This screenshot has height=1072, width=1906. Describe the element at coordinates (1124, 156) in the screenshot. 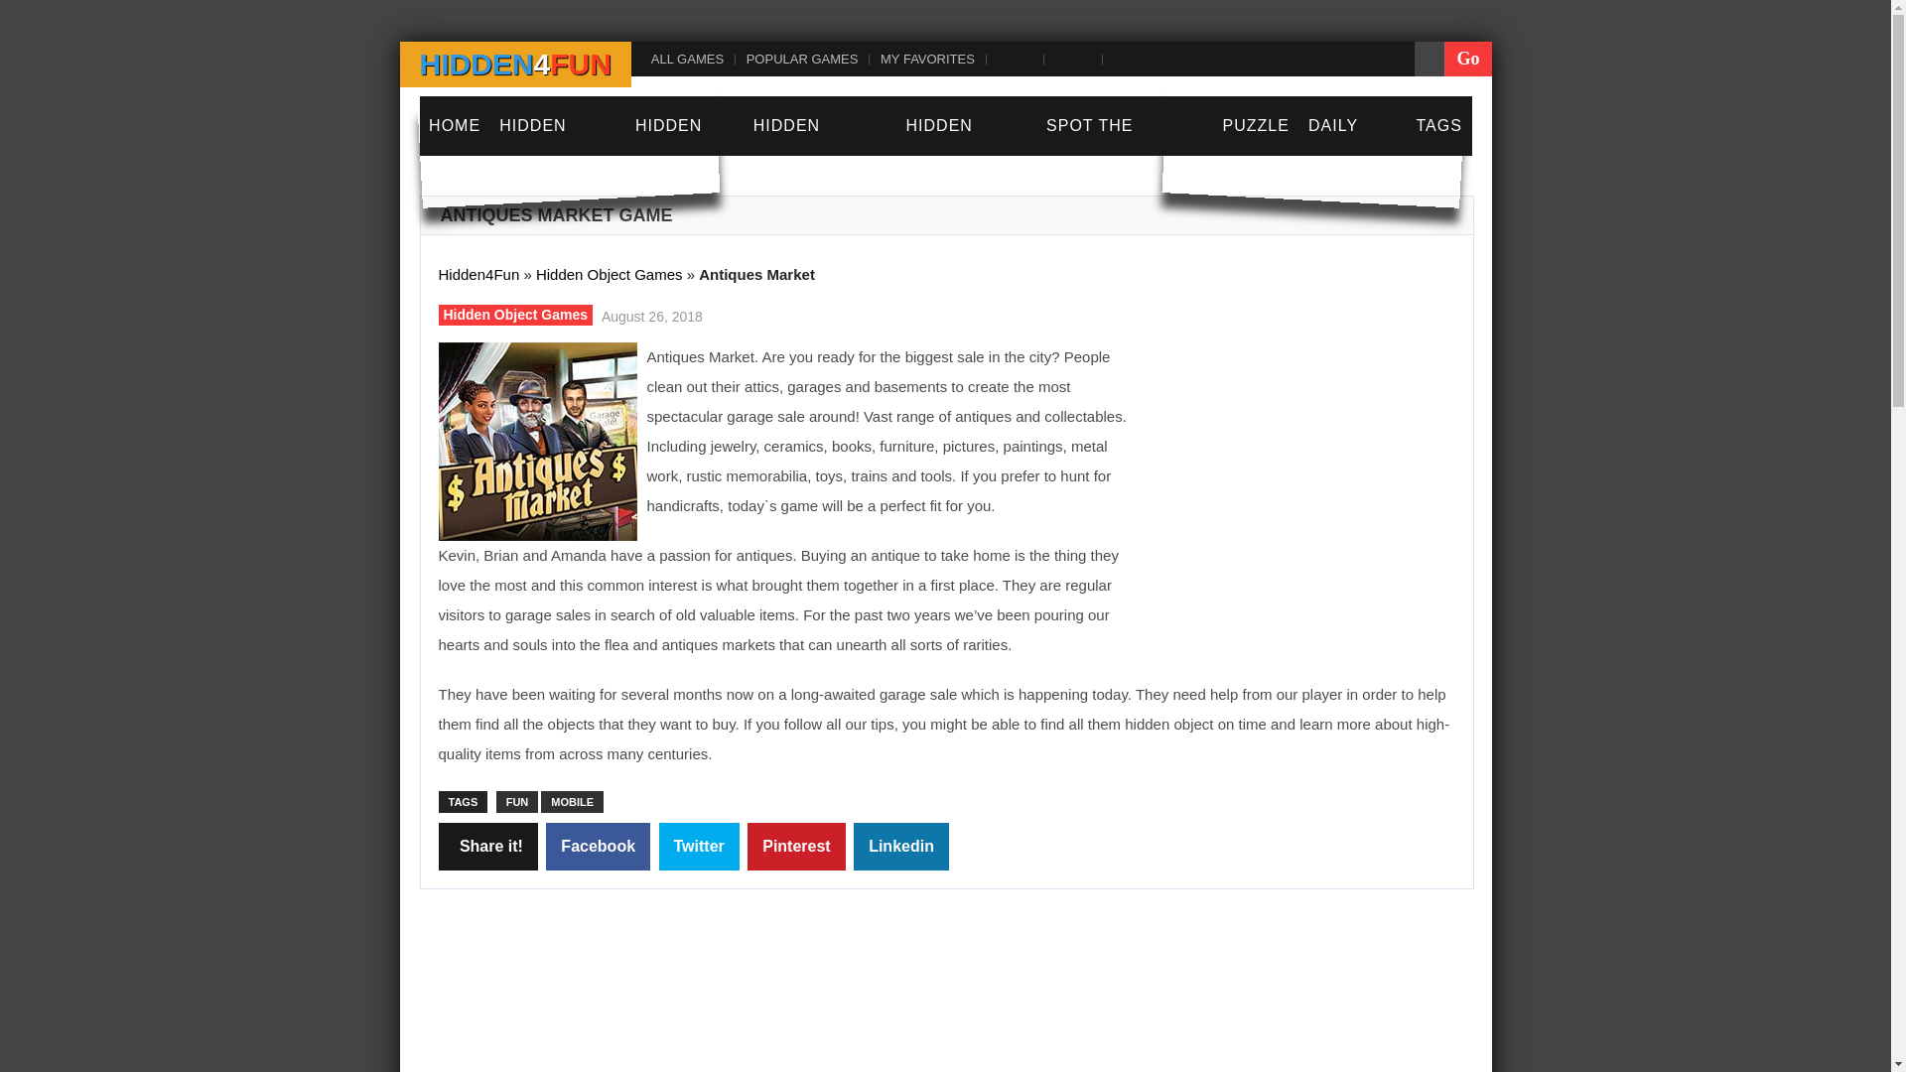

I see `SPOT THE DIFFERENCE` at that location.